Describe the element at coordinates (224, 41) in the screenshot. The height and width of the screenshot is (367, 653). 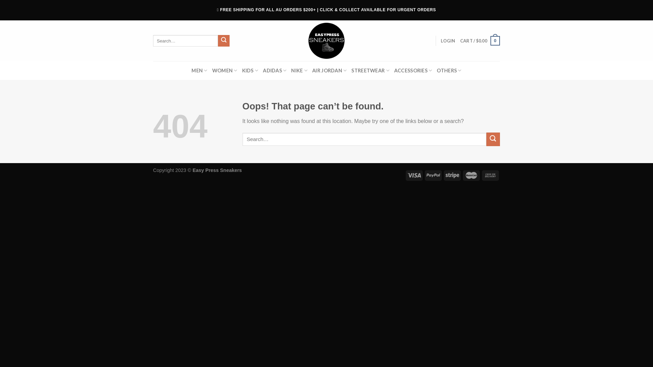
I see `Search` at that location.